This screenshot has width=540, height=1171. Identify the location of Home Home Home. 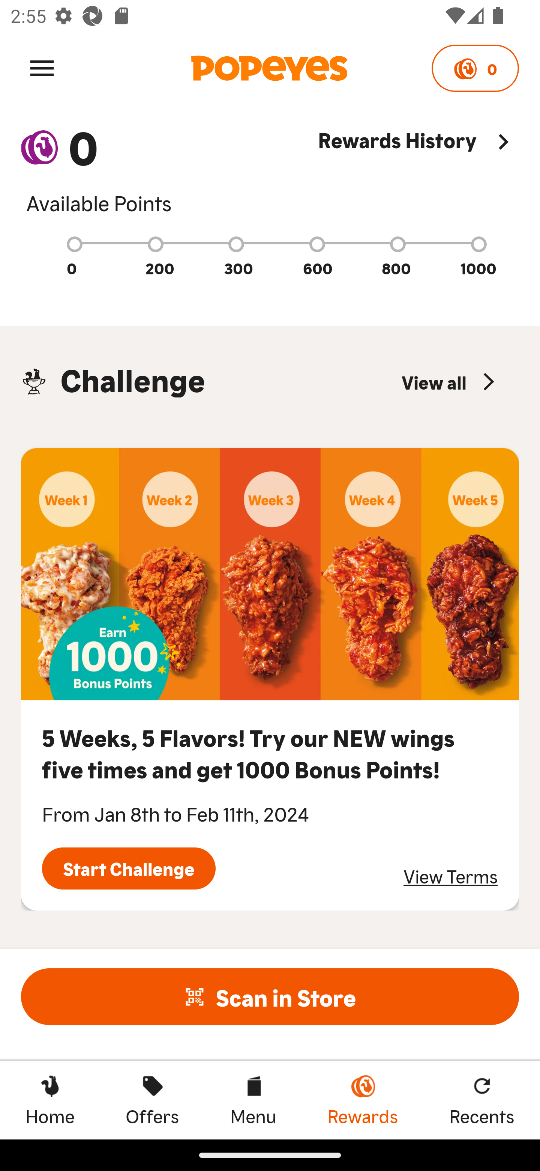
(50, 1100).